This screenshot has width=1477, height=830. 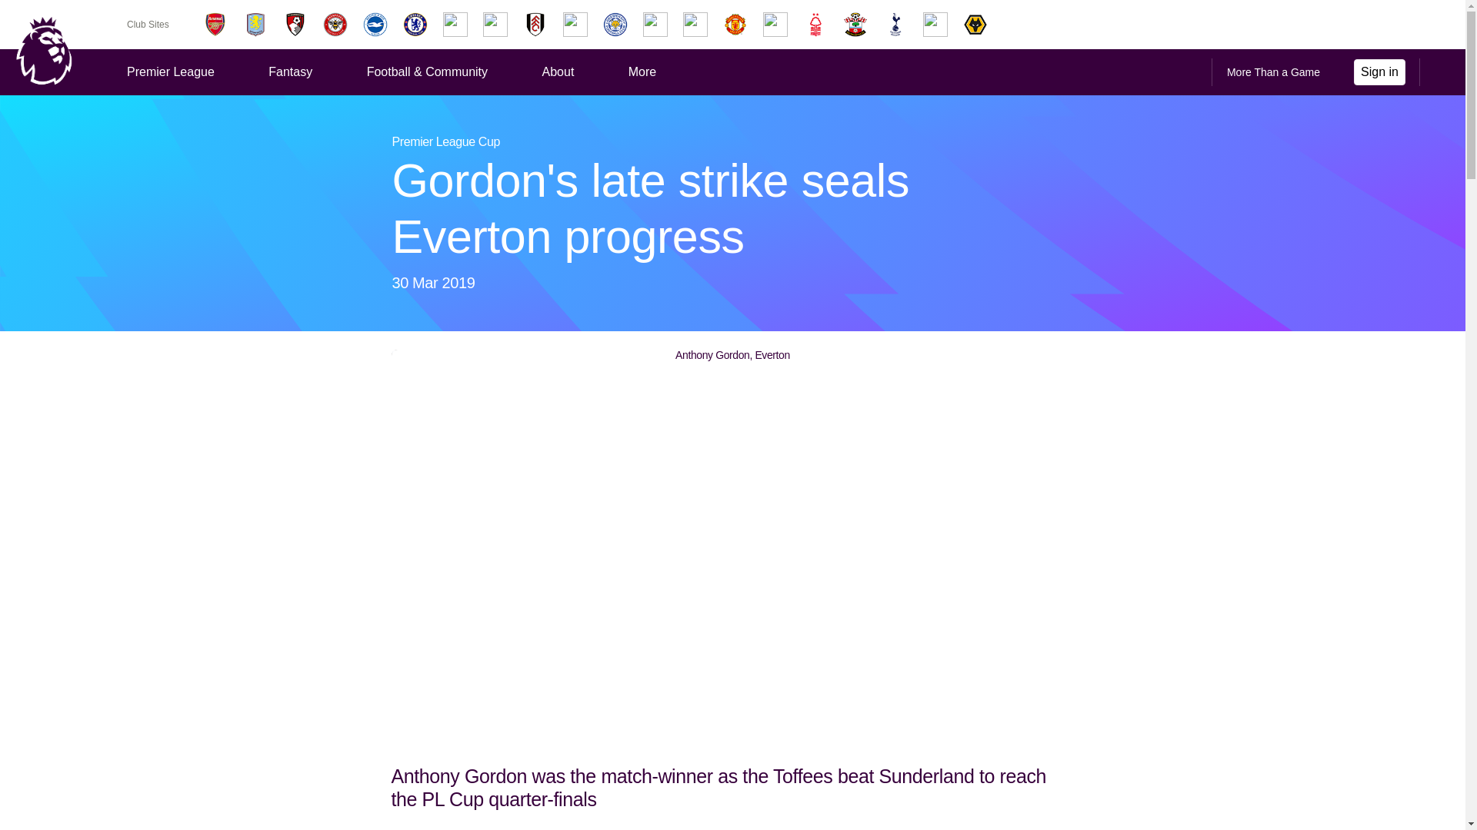 I want to click on Chelsea, so click(x=415, y=24).